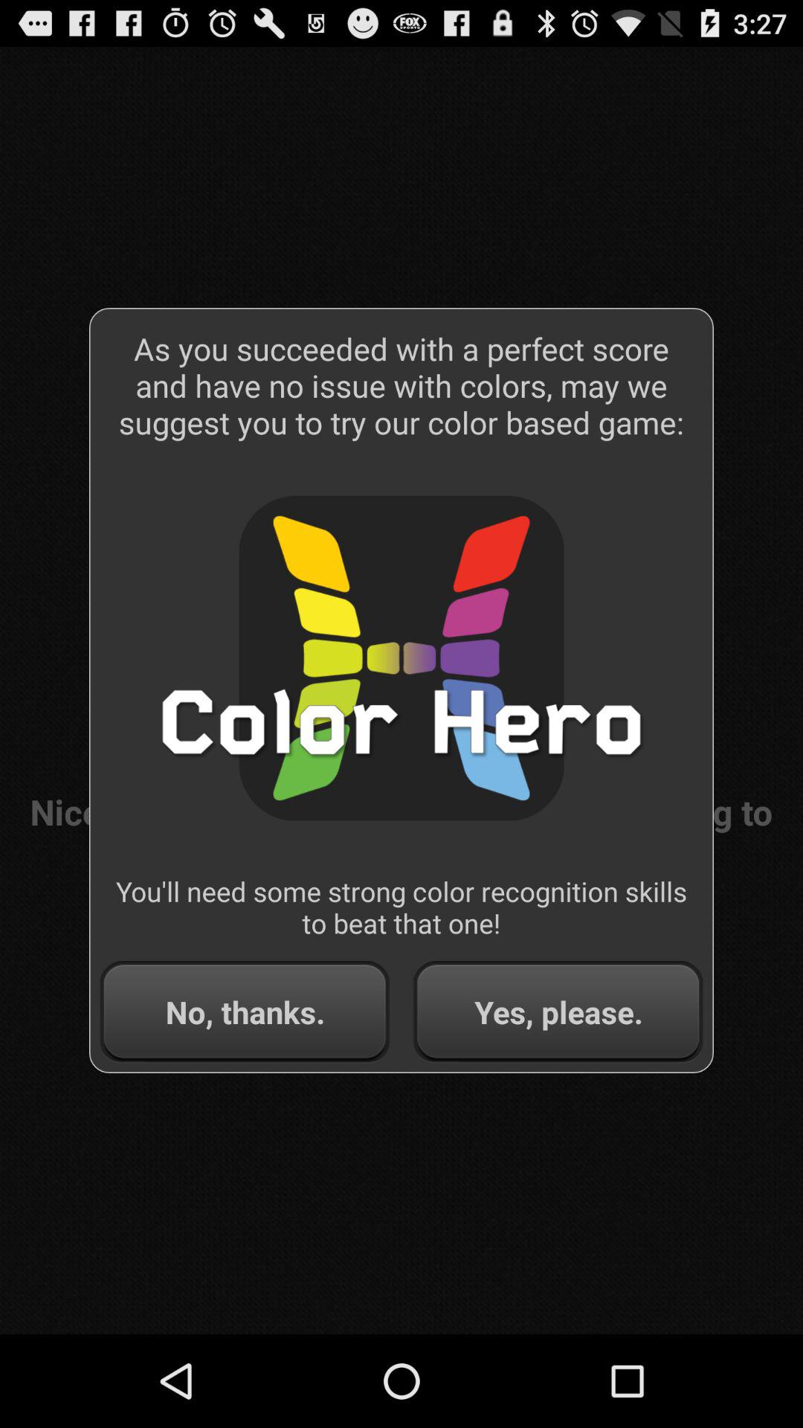 This screenshot has height=1428, width=803. What do you see at coordinates (558, 1011) in the screenshot?
I see `jump to yes, please.` at bounding box center [558, 1011].